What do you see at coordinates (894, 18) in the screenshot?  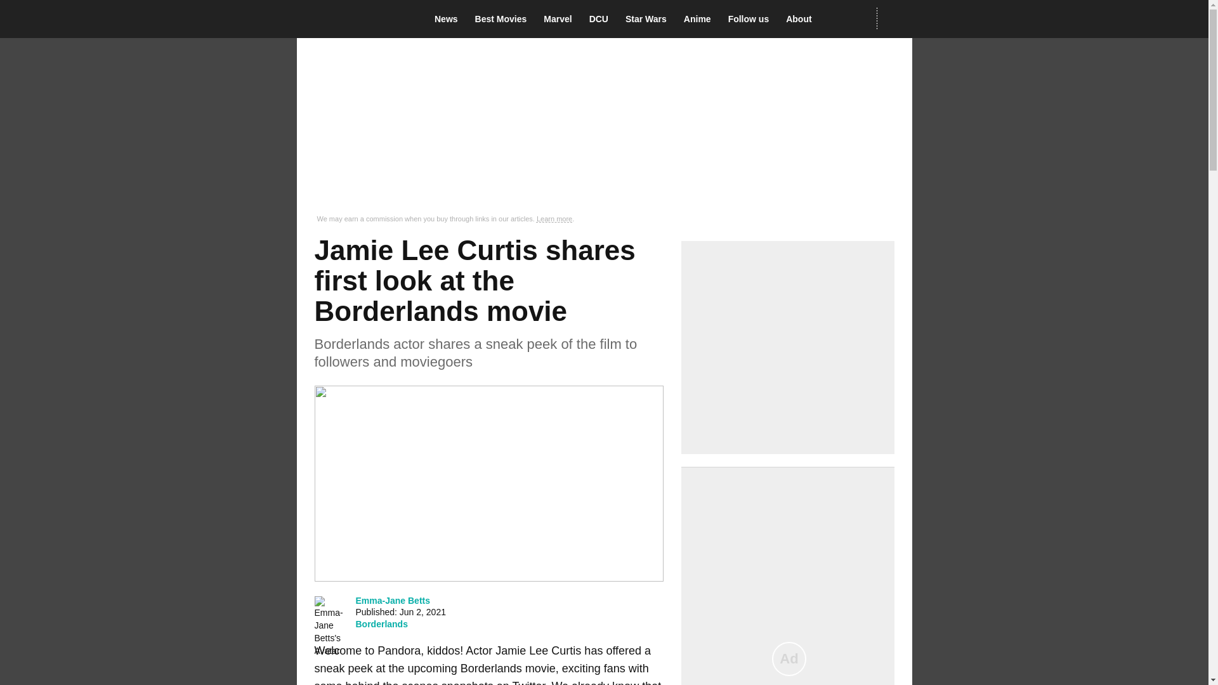 I see `Network N Media` at bounding box center [894, 18].